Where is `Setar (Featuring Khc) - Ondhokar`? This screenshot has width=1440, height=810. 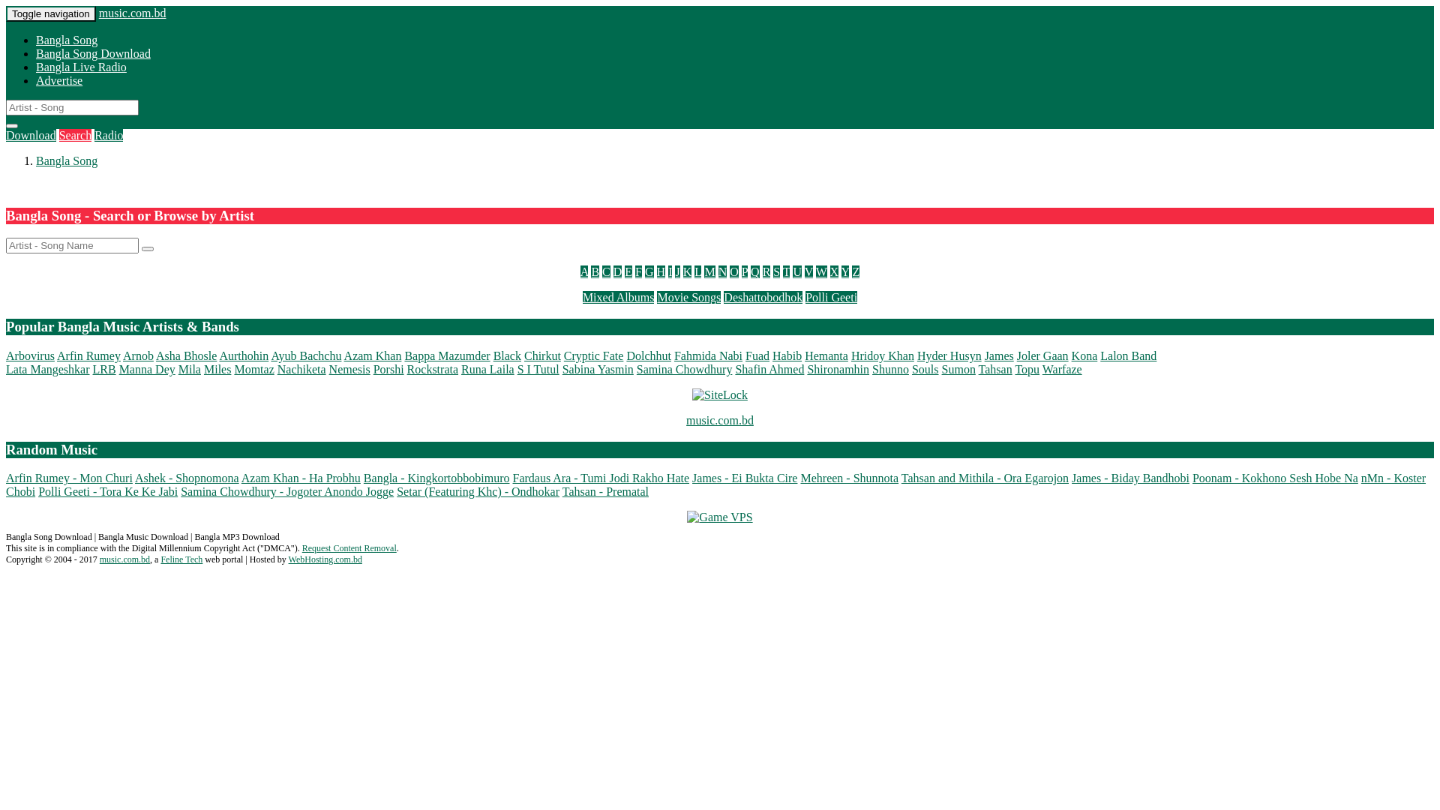 Setar (Featuring Khc) - Ondhokar is located at coordinates (478, 492).